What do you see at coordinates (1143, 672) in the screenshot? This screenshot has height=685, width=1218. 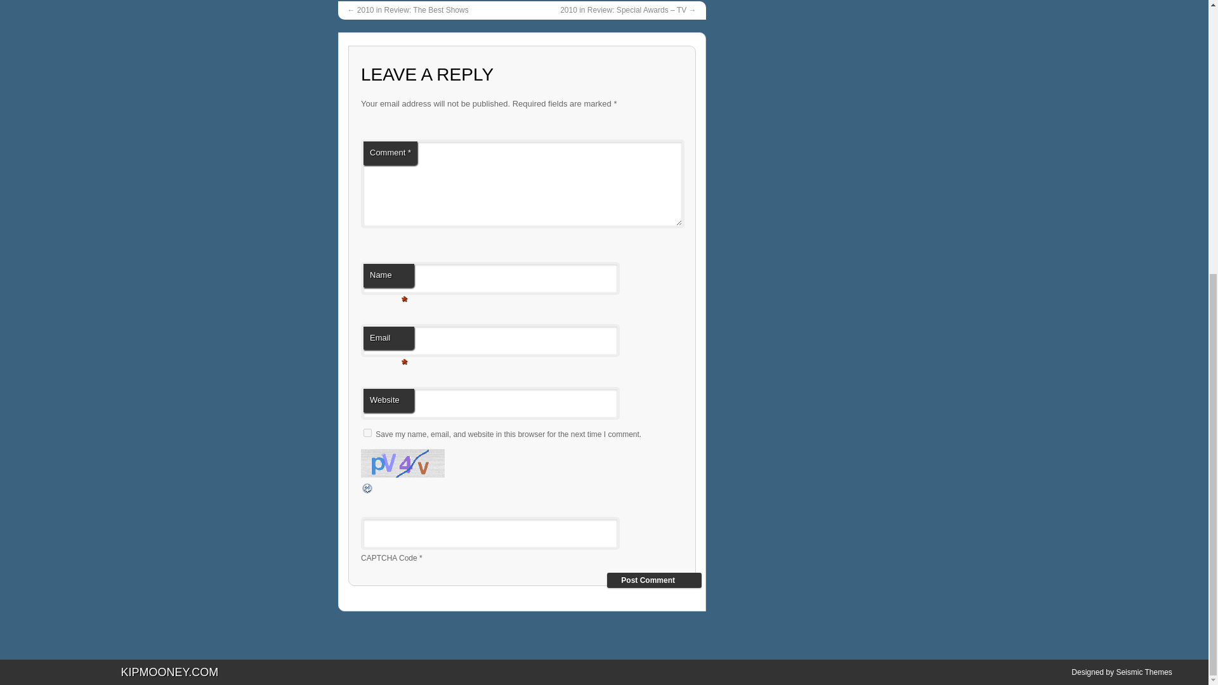 I see `Seismic Themes` at bounding box center [1143, 672].